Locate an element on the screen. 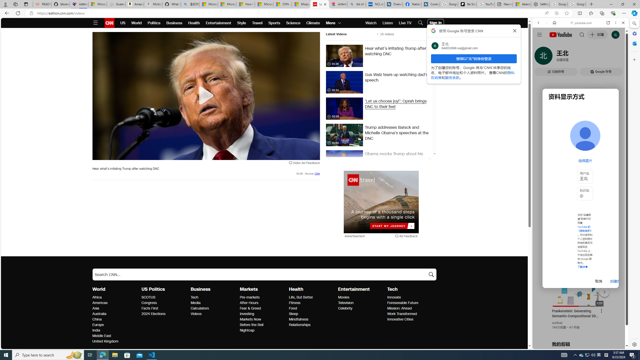 The height and width of the screenshot is (360, 640). US Politics Congress is located at coordinates (149, 303).